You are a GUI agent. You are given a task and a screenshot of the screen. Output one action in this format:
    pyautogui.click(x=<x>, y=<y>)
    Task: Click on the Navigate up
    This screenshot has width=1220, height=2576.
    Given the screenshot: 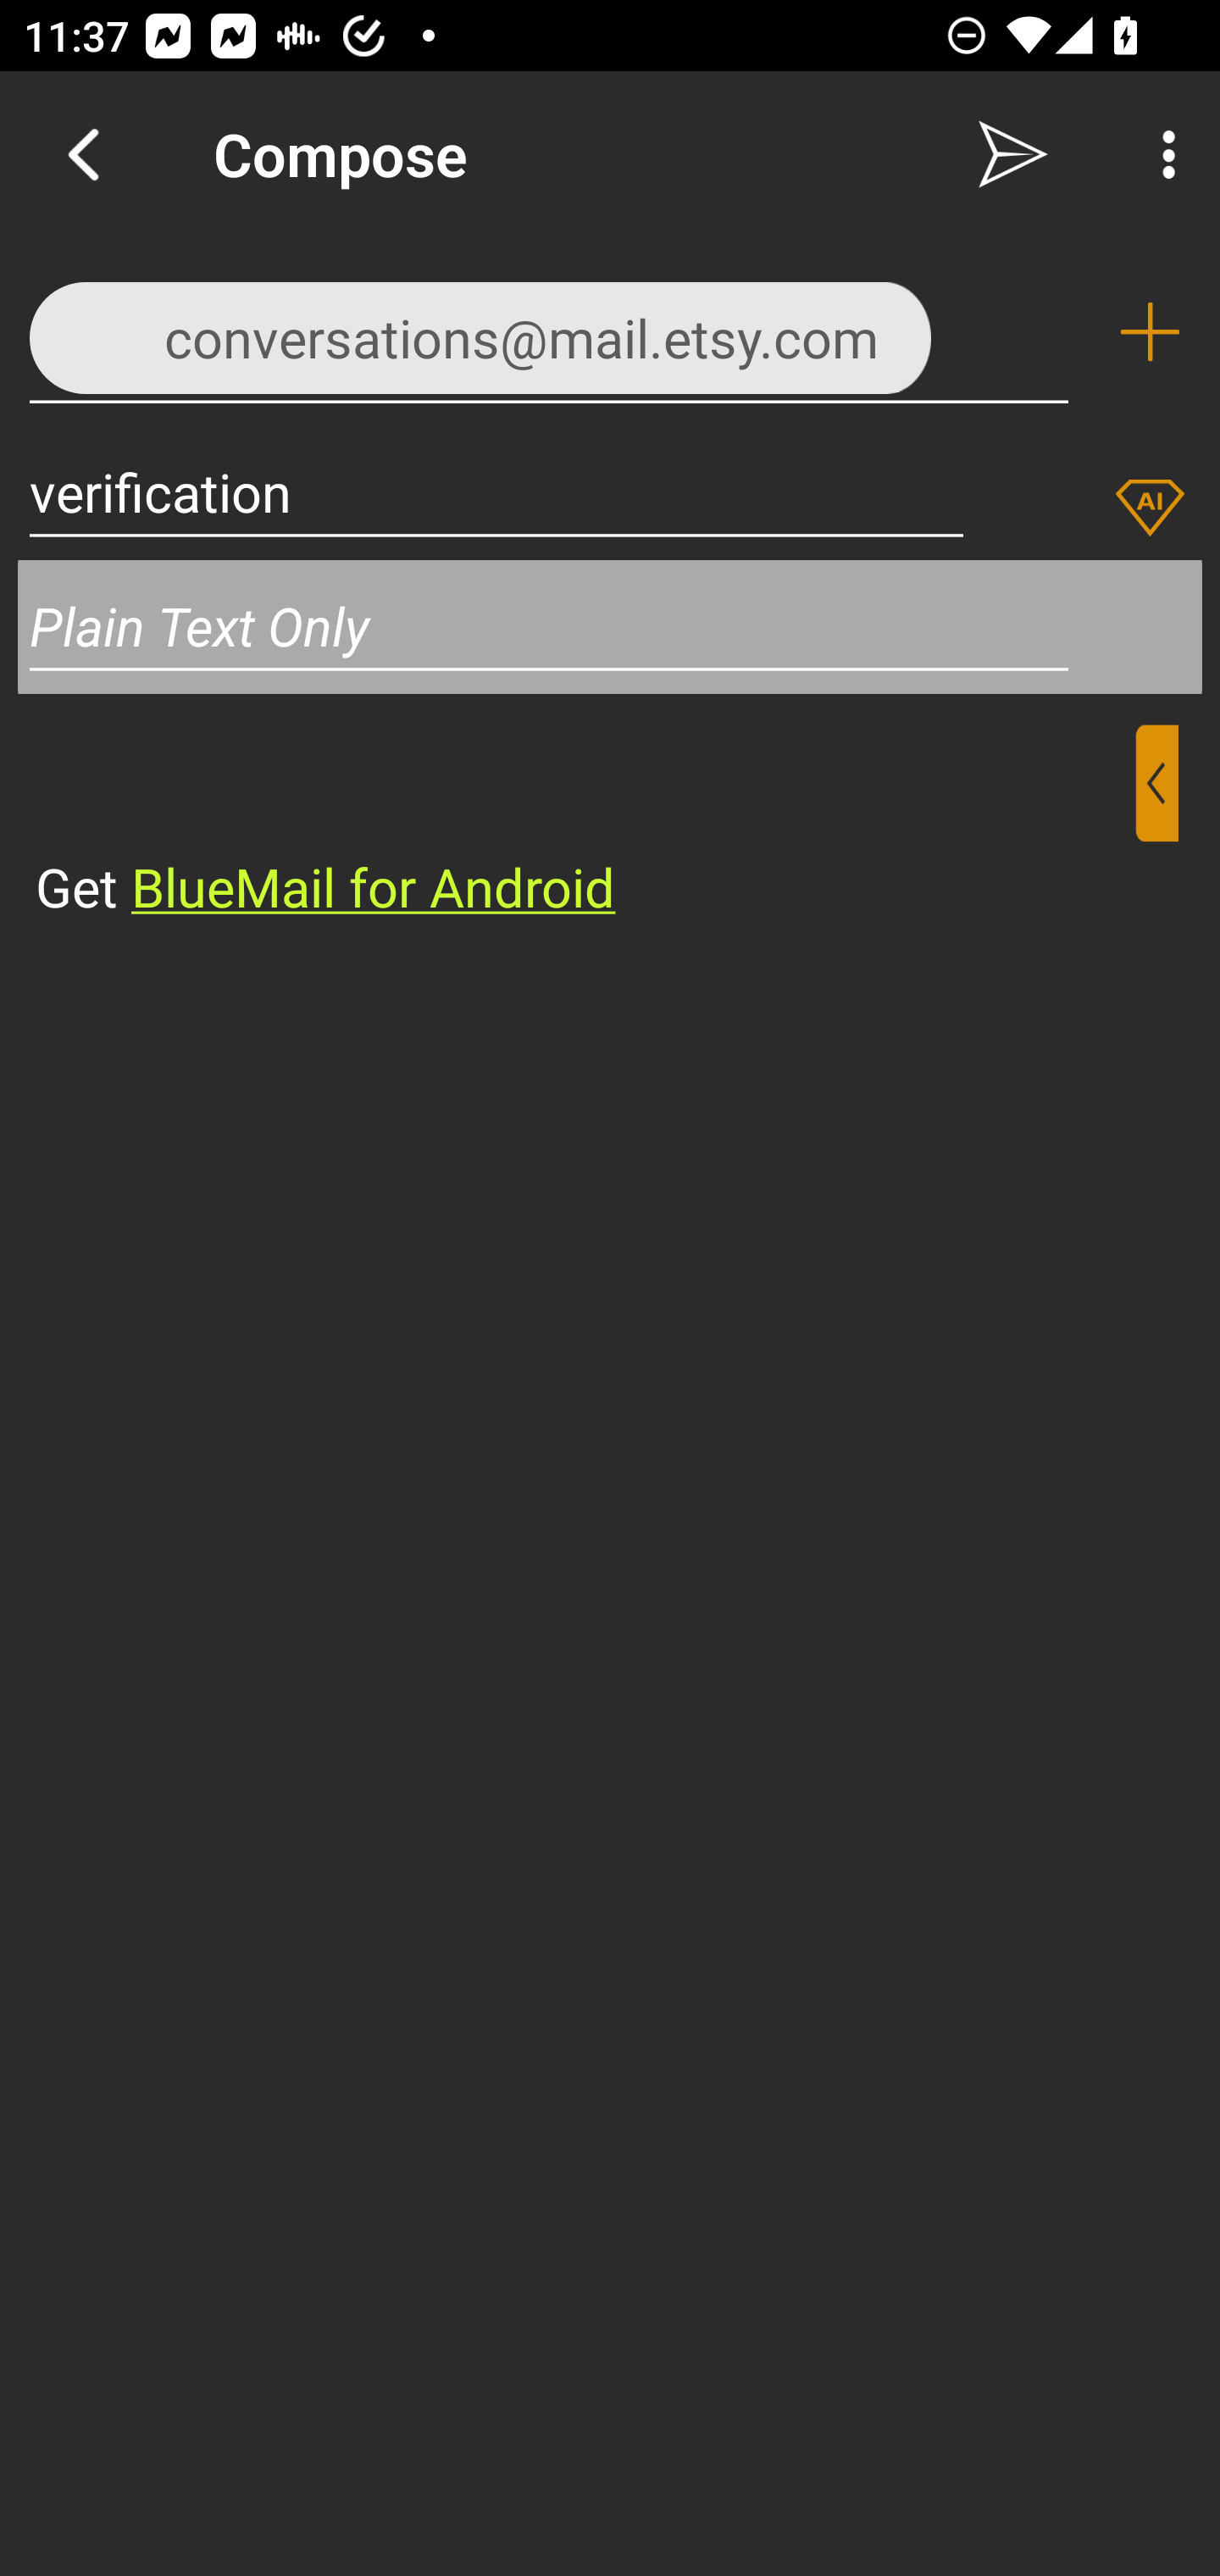 What is the action you would take?
    pyautogui.click(x=83, y=154)
    